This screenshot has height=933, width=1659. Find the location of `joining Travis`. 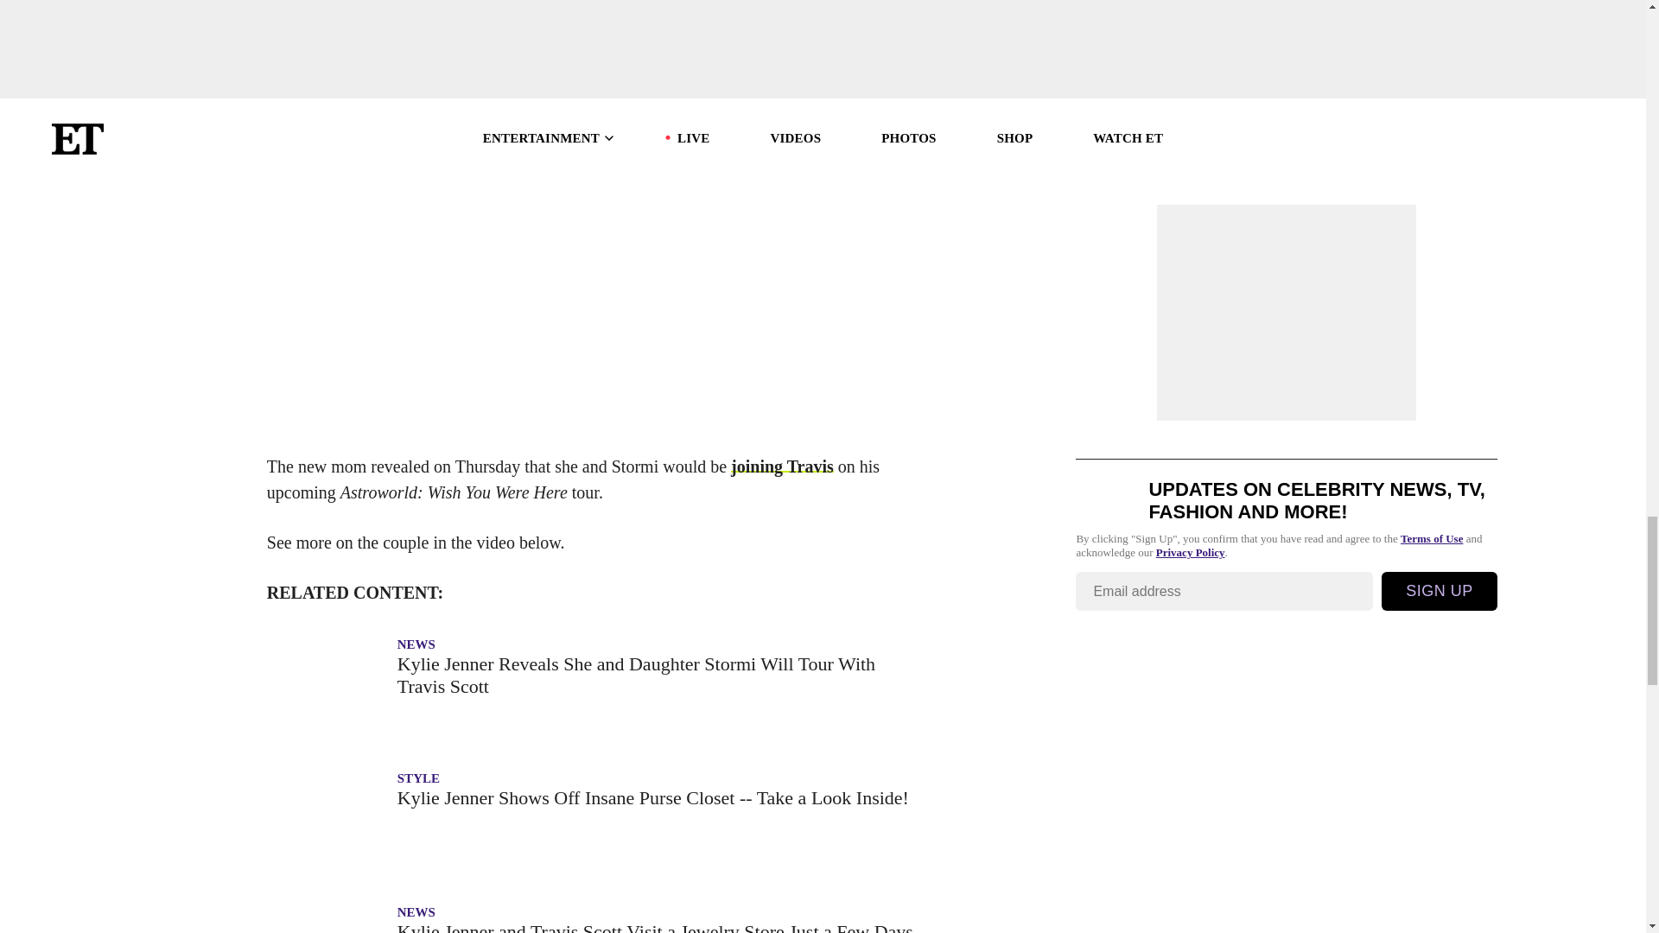

joining Travis is located at coordinates (783, 466).